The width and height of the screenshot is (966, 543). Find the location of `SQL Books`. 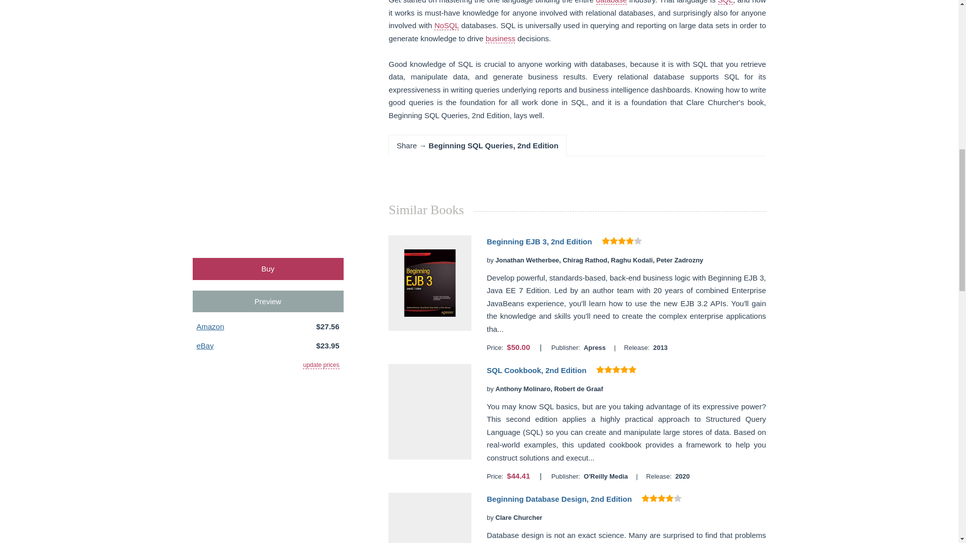

SQL Books is located at coordinates (726, 2).